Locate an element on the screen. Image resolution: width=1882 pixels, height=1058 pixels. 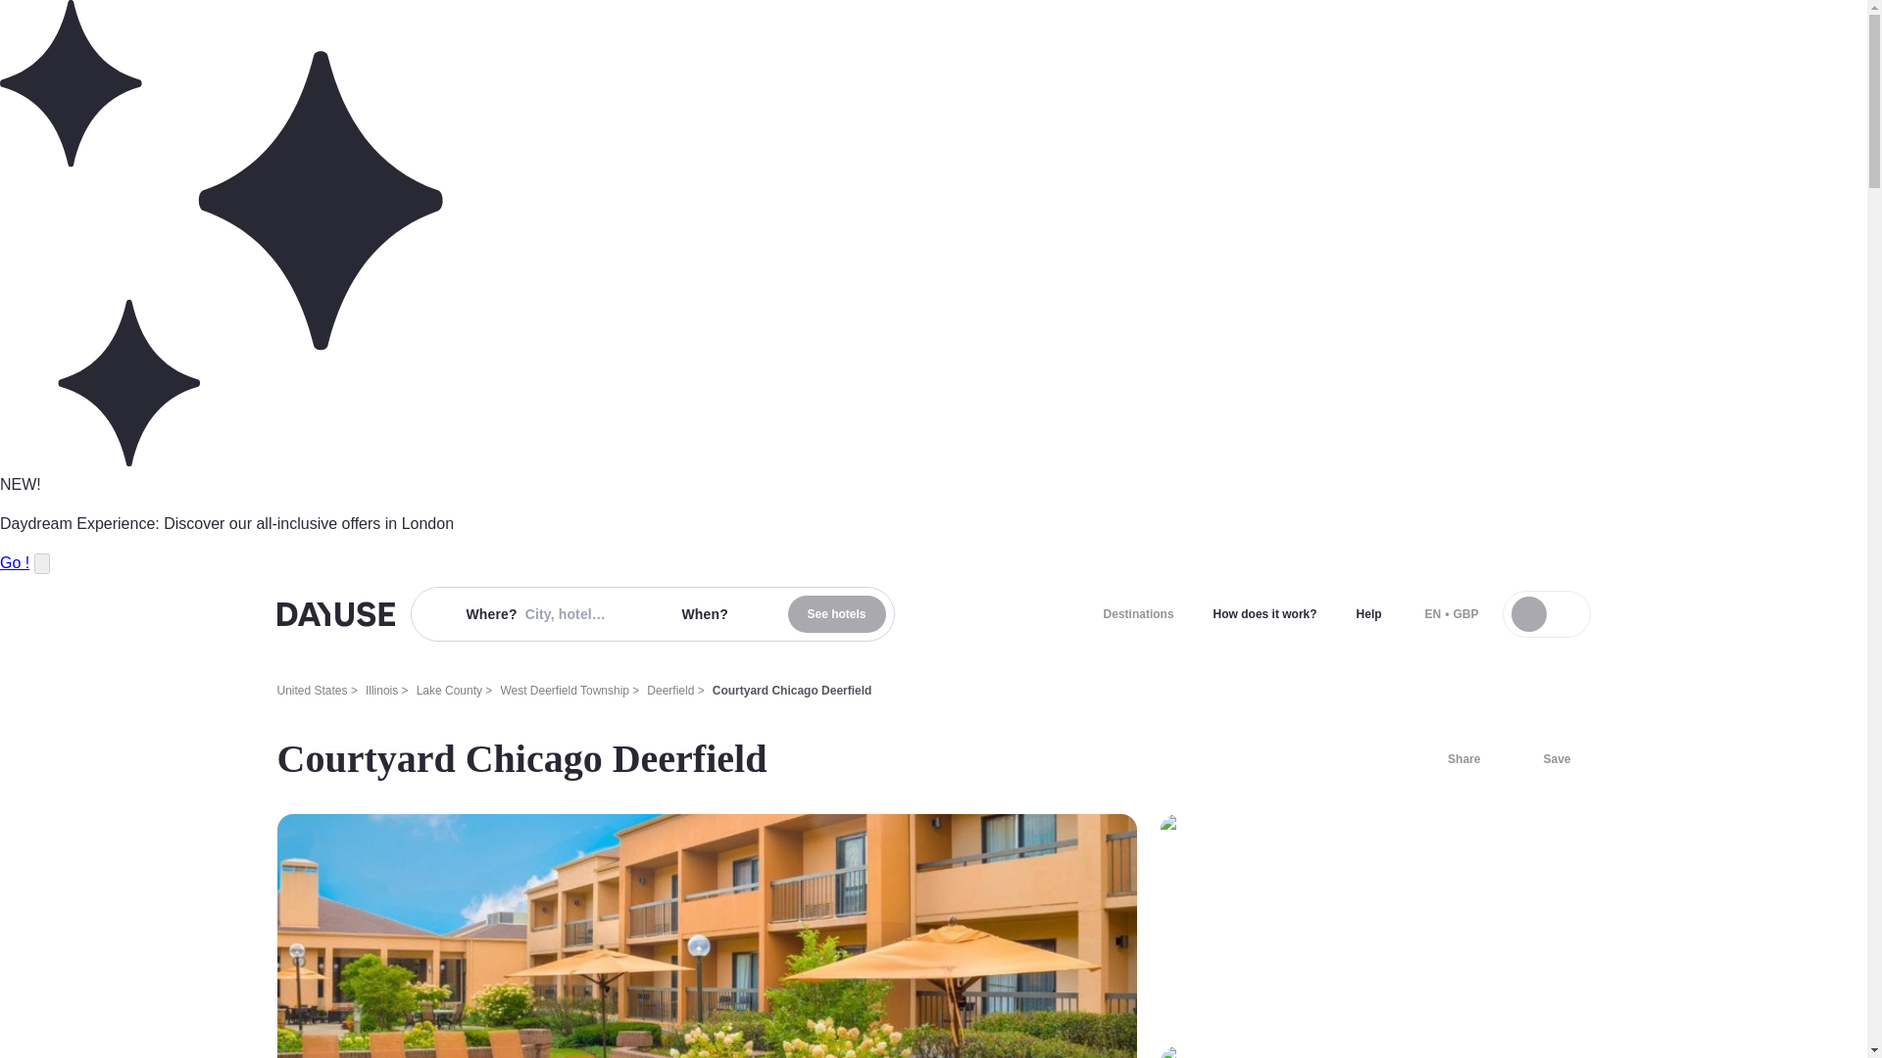
Destinations is located at coordinates (1138, 613).